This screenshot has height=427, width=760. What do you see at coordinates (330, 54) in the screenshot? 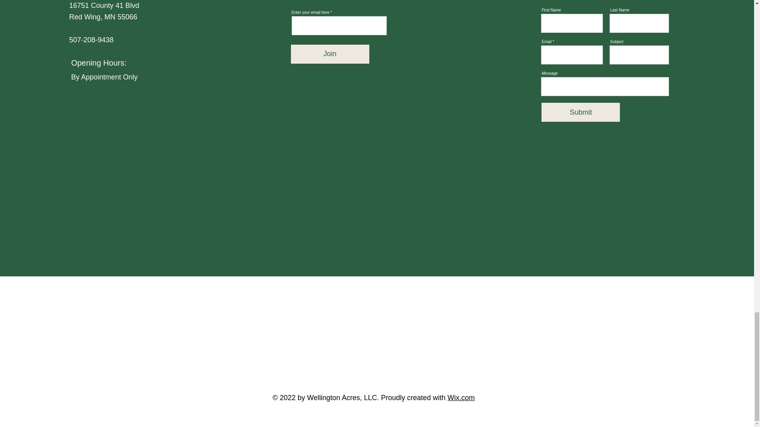
I see `Join` at bounding box center [330, 54].